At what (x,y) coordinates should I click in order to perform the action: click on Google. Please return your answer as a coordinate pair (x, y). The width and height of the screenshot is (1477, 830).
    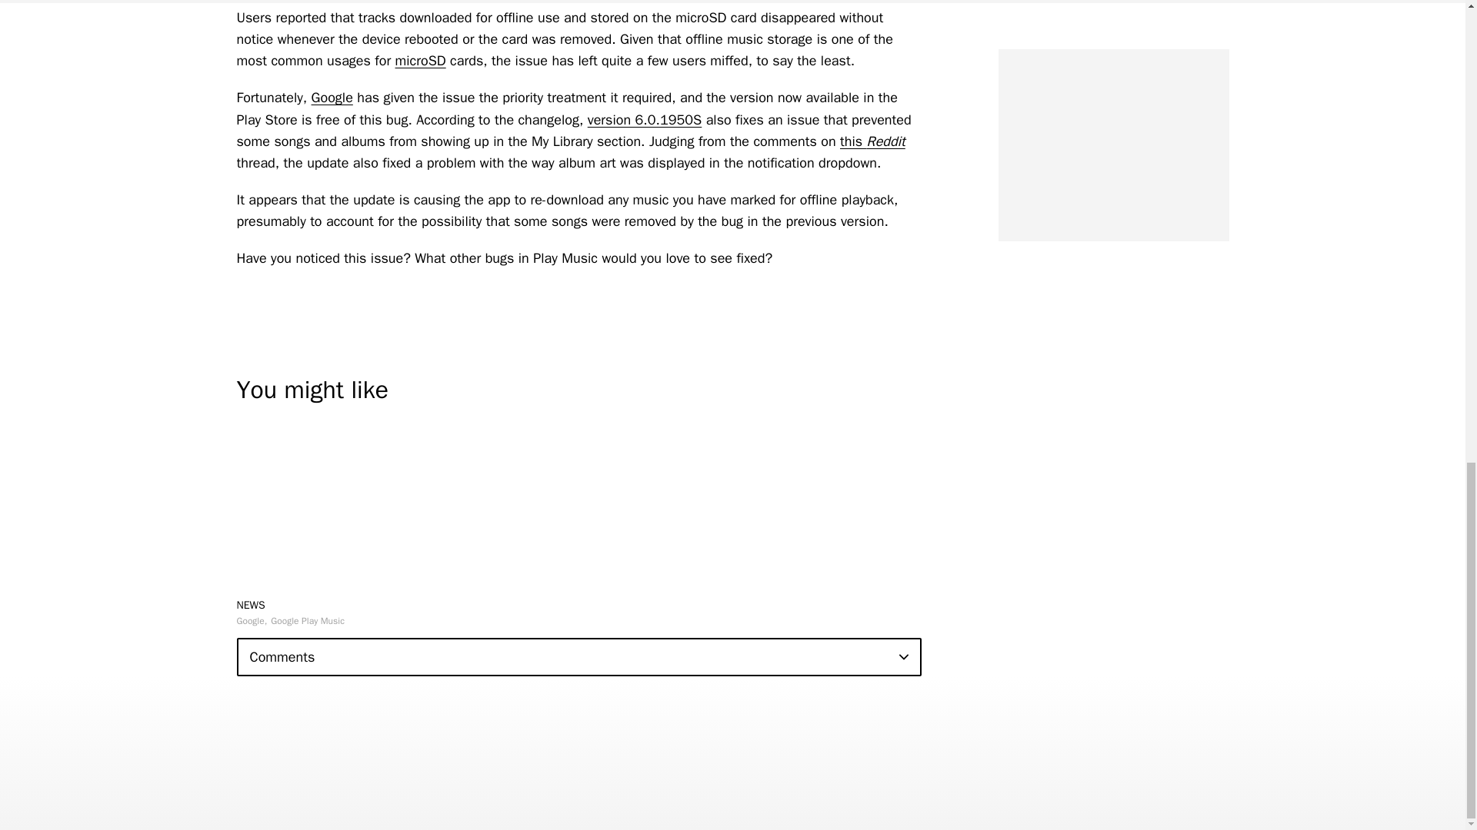
    Looking at the image, I should click on (252, 621).